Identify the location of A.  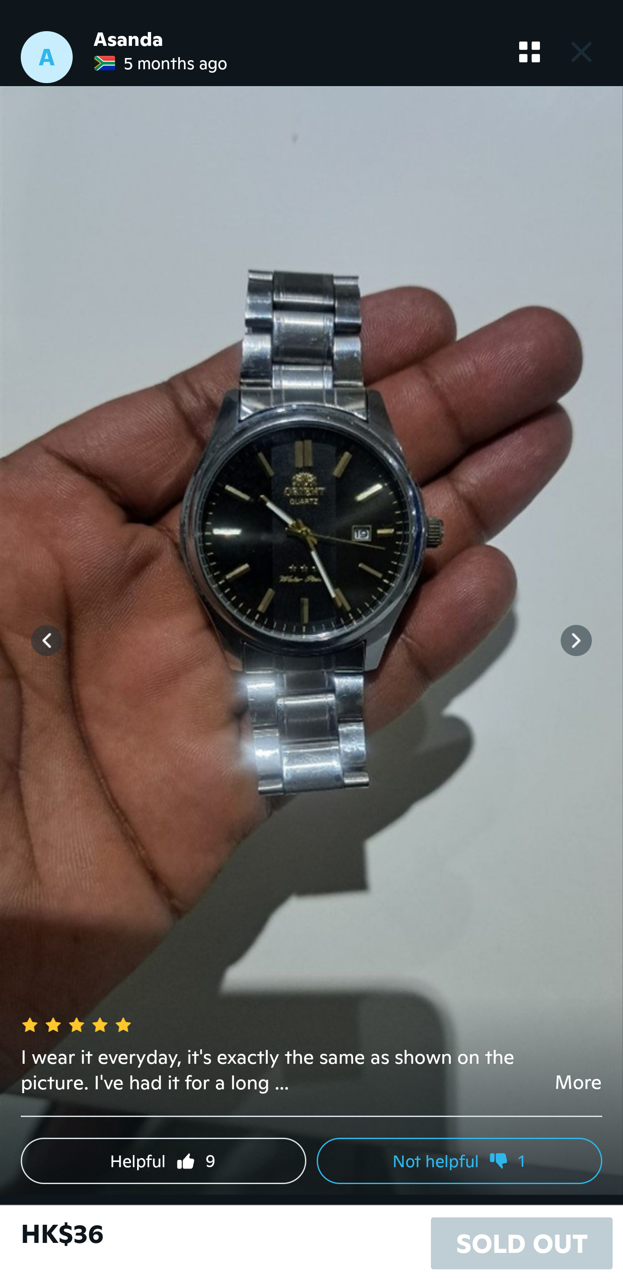
(47, 57).